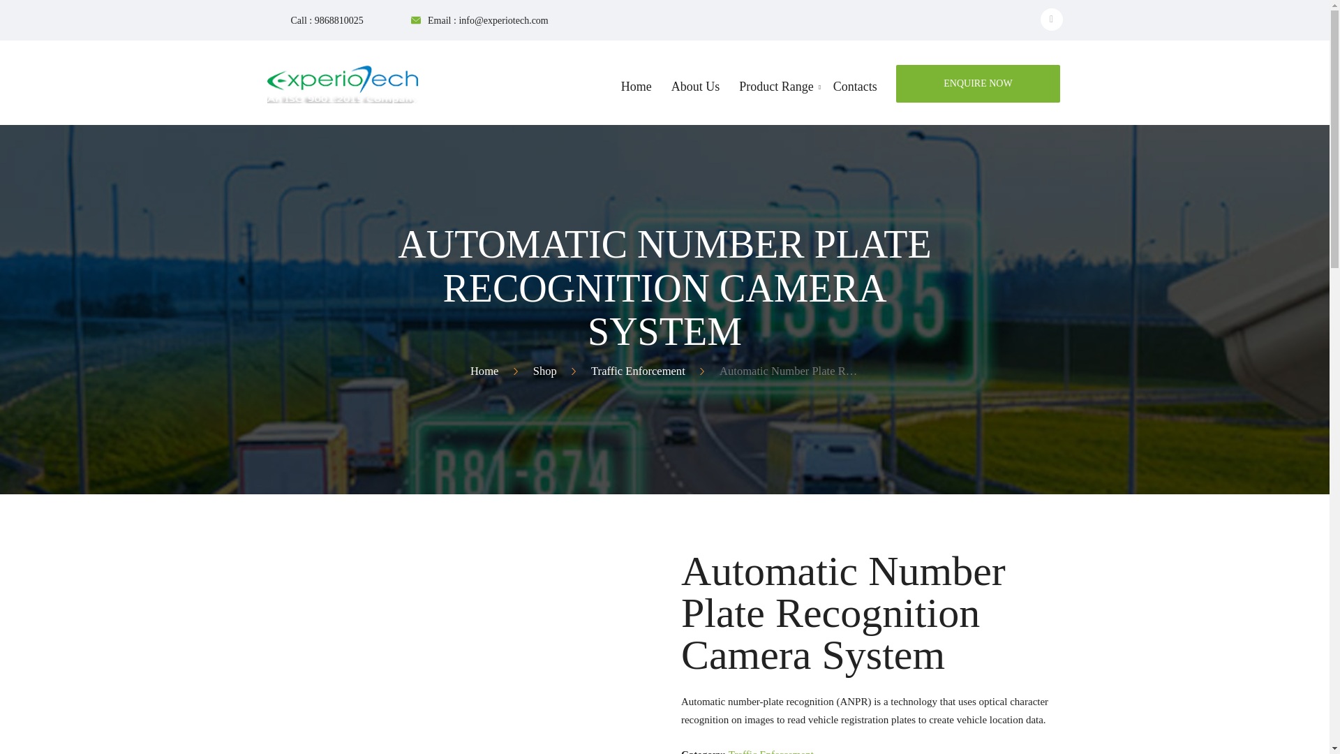  I want to click on Contacts , so click(978, 83).